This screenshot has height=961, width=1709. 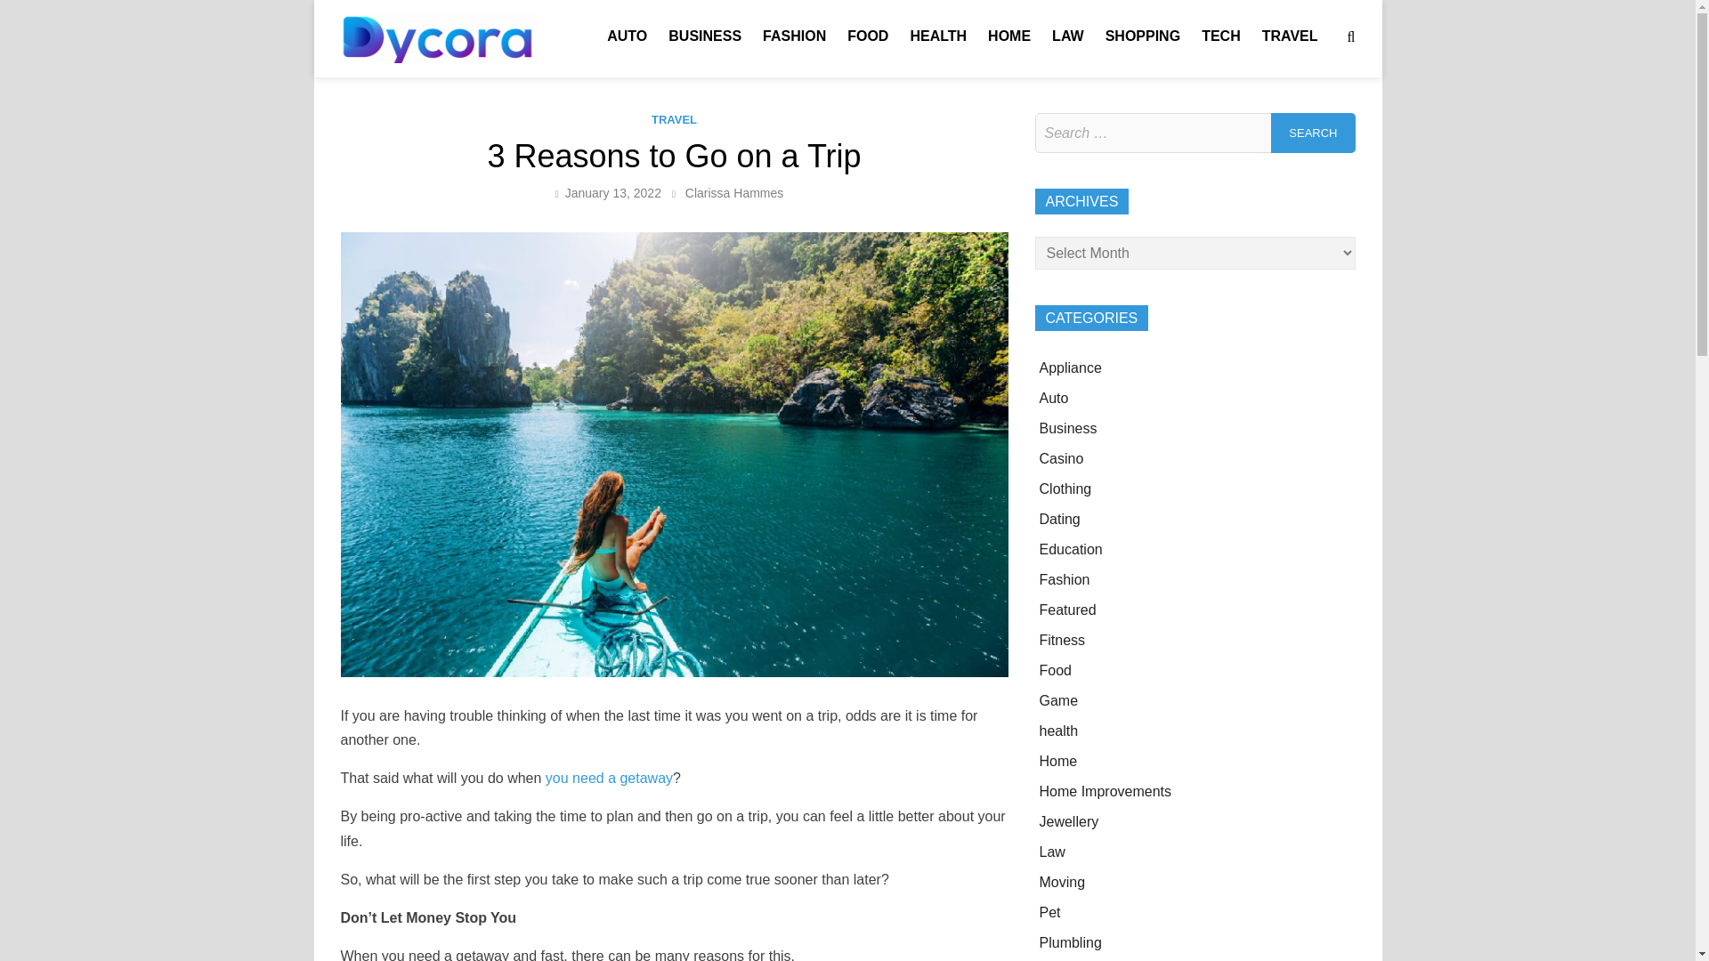 I want to click on Featured, so click(x=1068, y=610).